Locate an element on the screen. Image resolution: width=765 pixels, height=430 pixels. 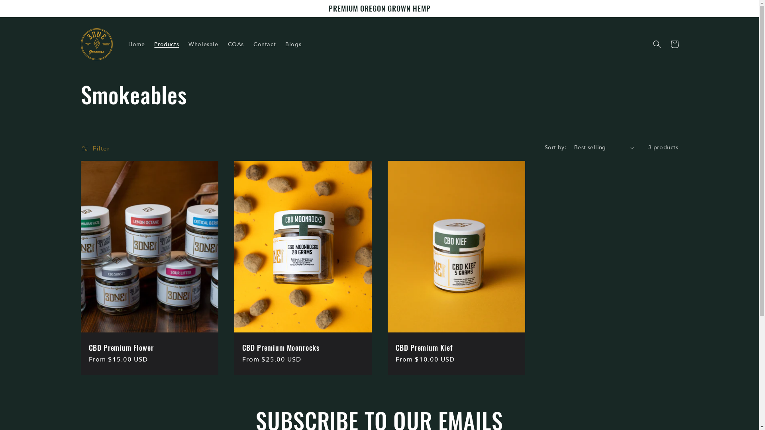
CBD Premium Flower is located at coordinates (149, 348).